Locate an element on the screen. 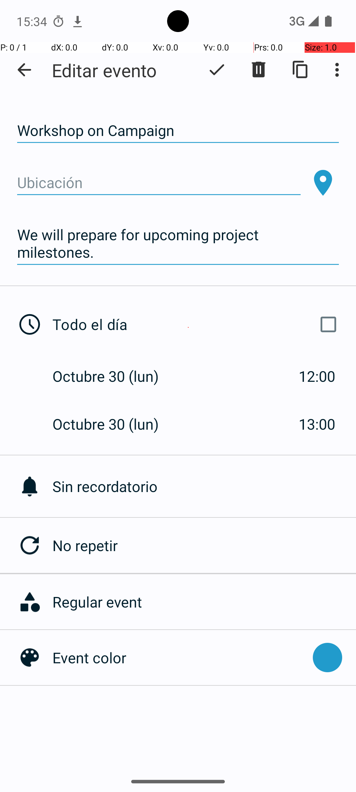  We will prepare for upcoming project milestones. is located at coordinates (178, 244).